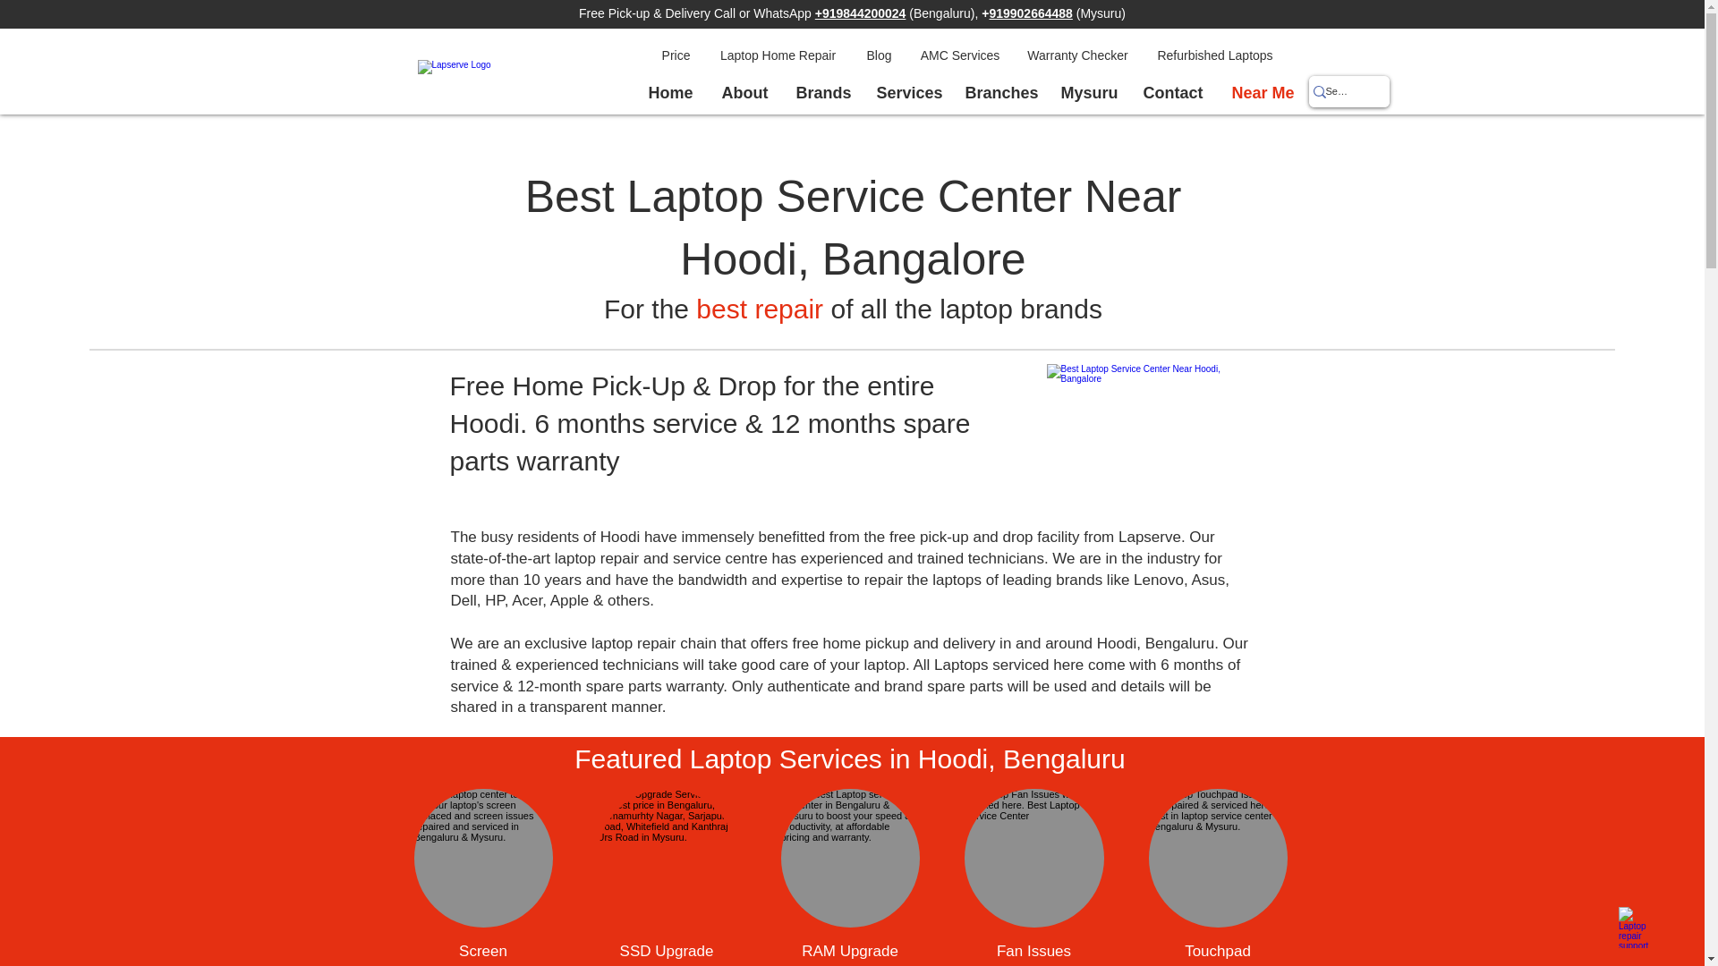 This screenshot has height=966, width=1718. Describe the element at coordinates (676, 55) in the screenshot. I see `Price` at that location.